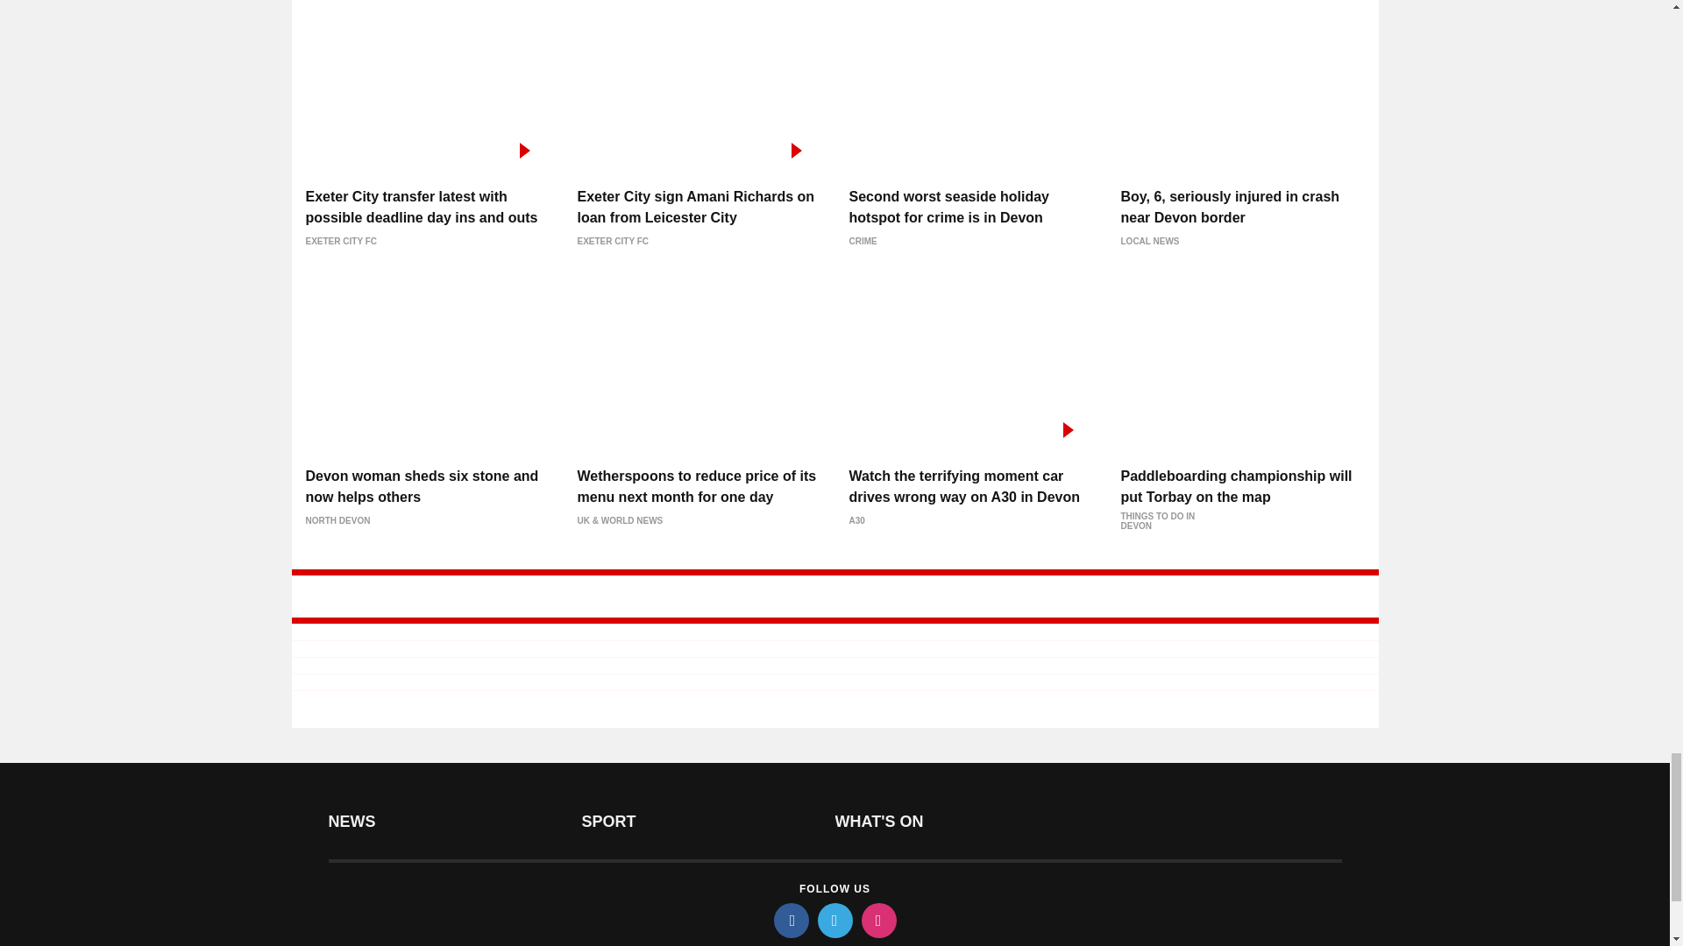  What do you see at coordinates (790, 921) in the screenshot?
I see `facebook` at bounding box center [790, 921].